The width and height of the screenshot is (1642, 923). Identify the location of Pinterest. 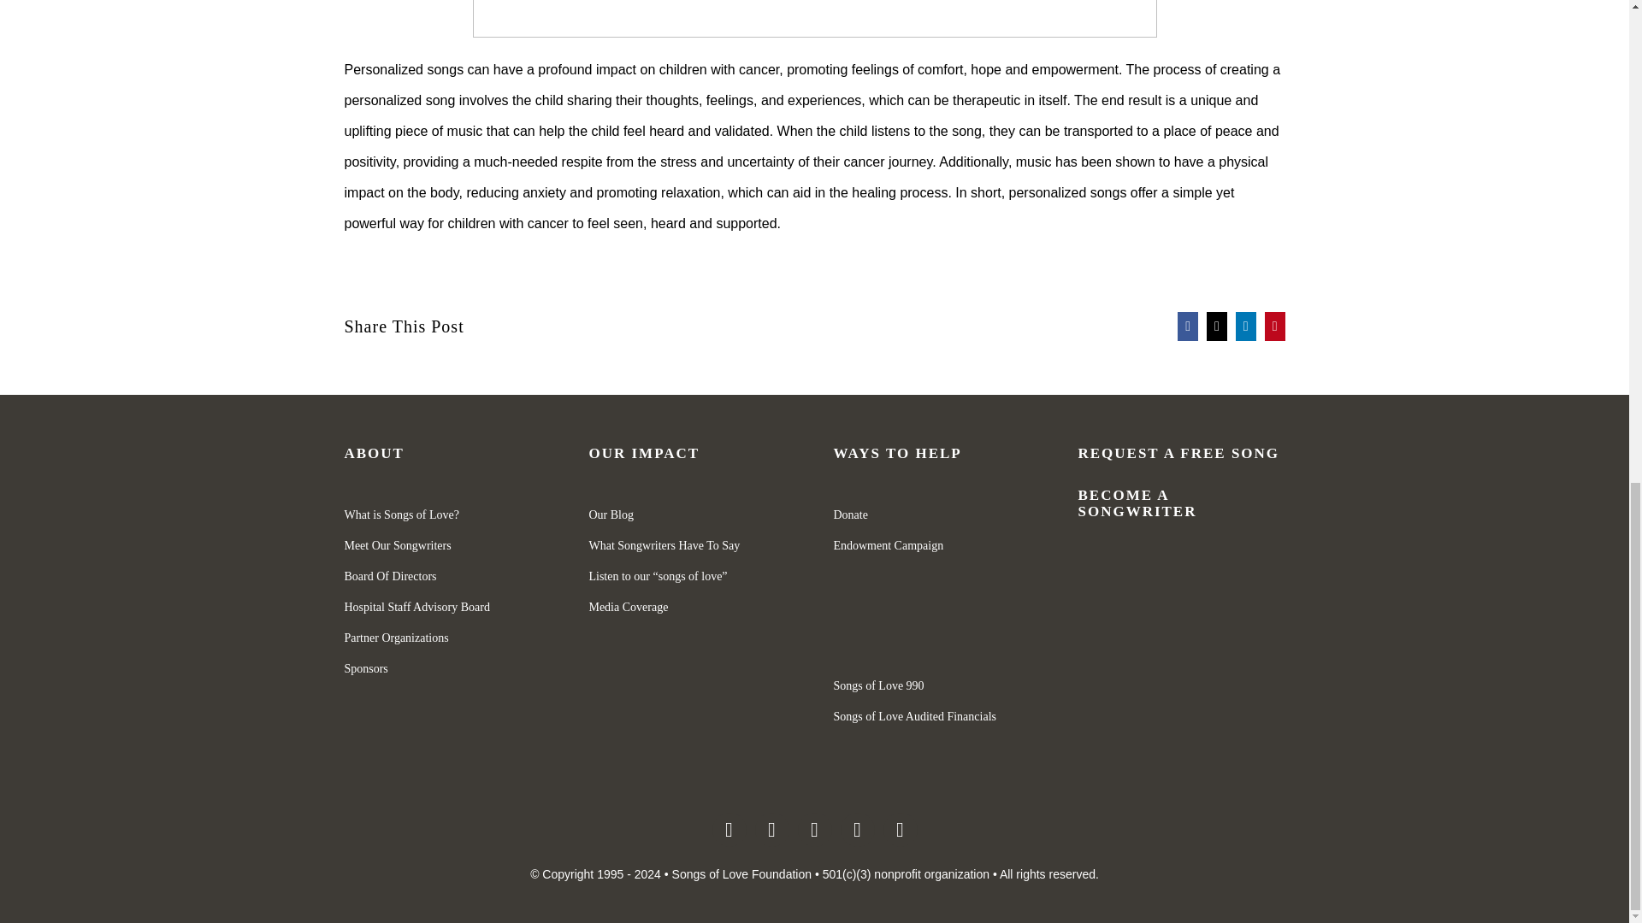
(1274, 325).